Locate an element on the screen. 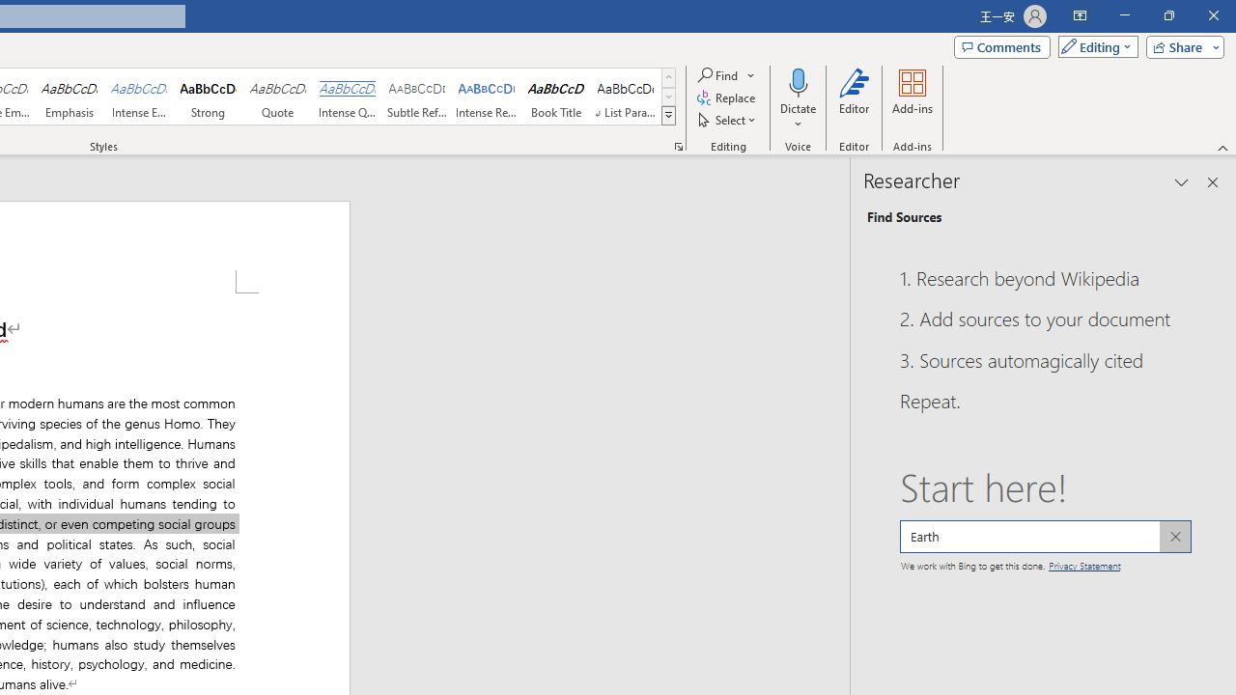 The height and width of the screenshot is (695, 1236). Minimize is located at coordinates (1124, 15).